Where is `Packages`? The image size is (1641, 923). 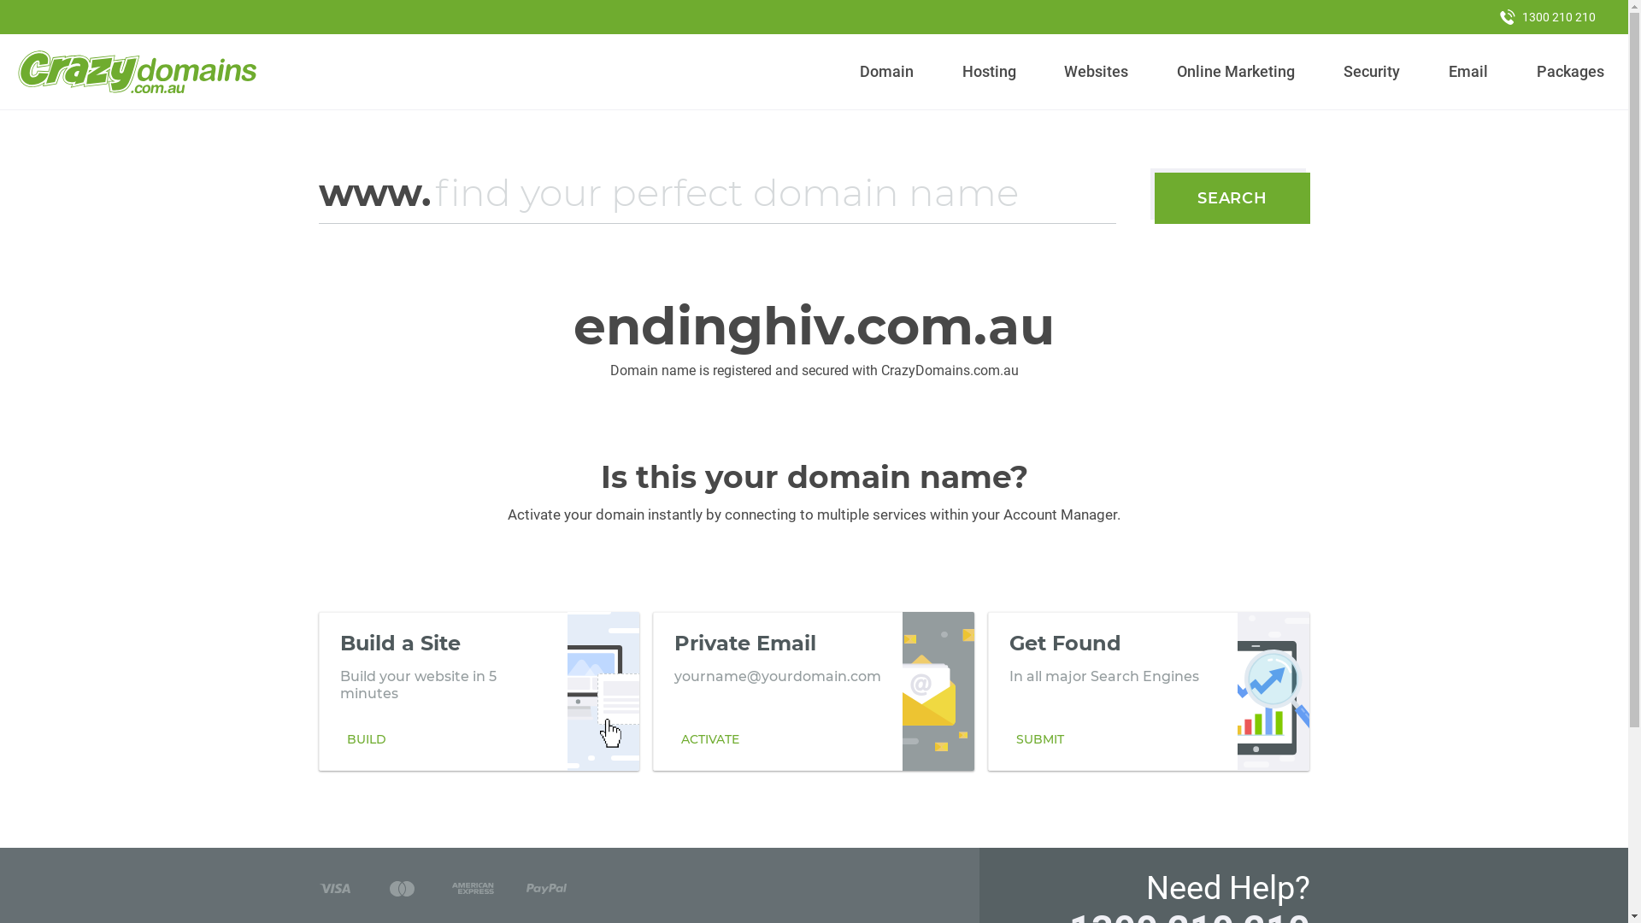
Packages is located at coordinates (1570, 72).